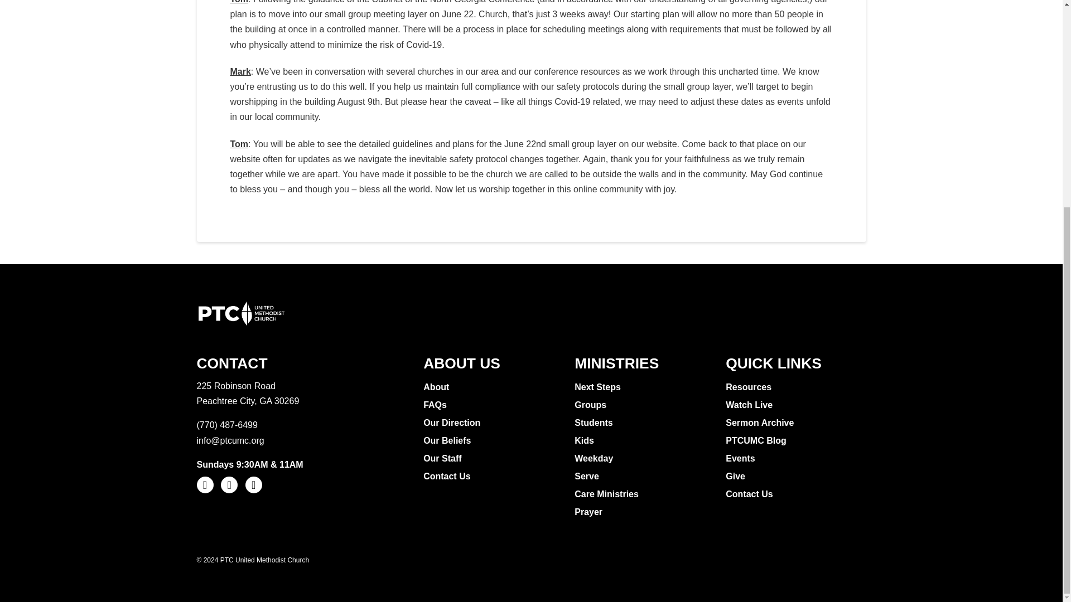  Describe the element at coordinates (588, 476) in the screenshot. I see `Serve` at that location.